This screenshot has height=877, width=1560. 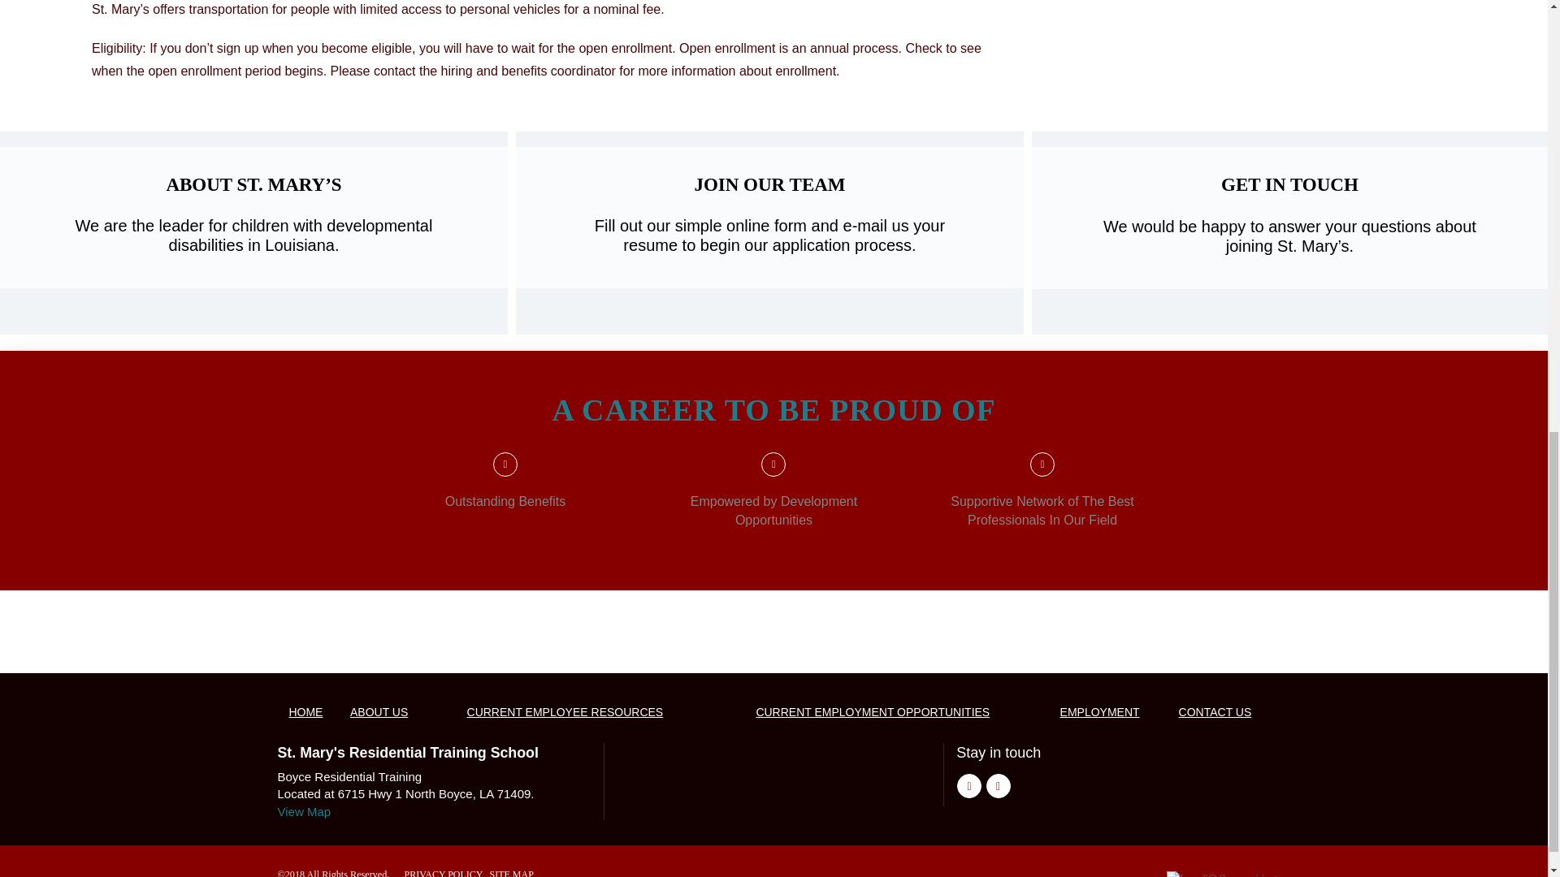 I want to click on CURRENT EMPLOYEE RESOURCES, so click(x=565, y=713).